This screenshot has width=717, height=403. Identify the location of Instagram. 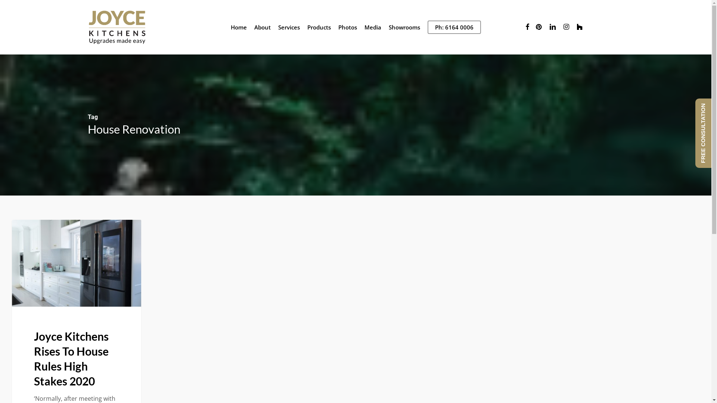
(566, 27).